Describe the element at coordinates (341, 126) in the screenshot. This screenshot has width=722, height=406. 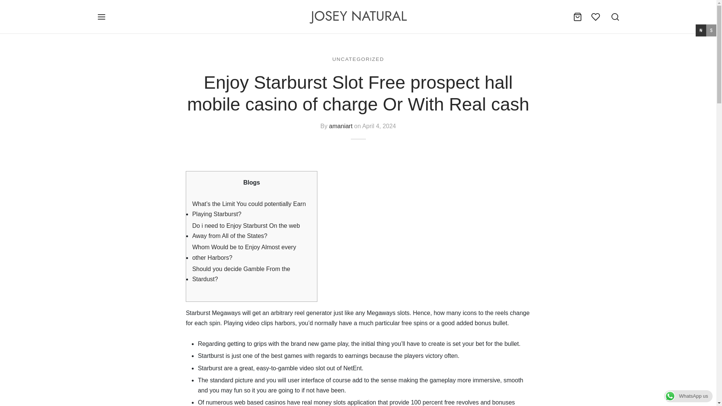
I see `Posts by amaniart` at that location.